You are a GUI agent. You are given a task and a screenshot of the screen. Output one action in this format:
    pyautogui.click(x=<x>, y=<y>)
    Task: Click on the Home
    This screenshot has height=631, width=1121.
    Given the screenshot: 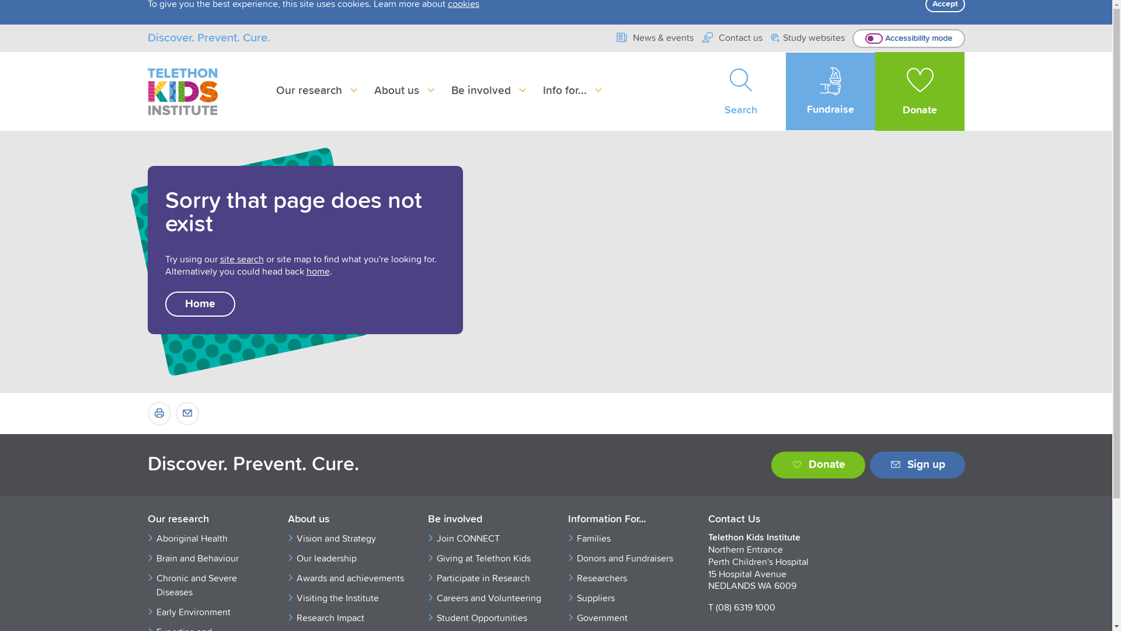 What is the action you would take?
    pyautogui.click(x=200, y=304)
    